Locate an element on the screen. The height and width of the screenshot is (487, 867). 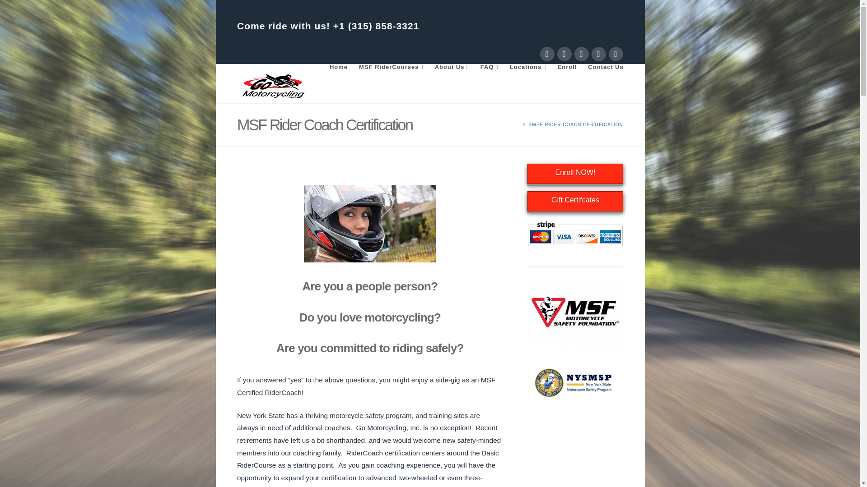
Home is located at coordinates (338, 70).